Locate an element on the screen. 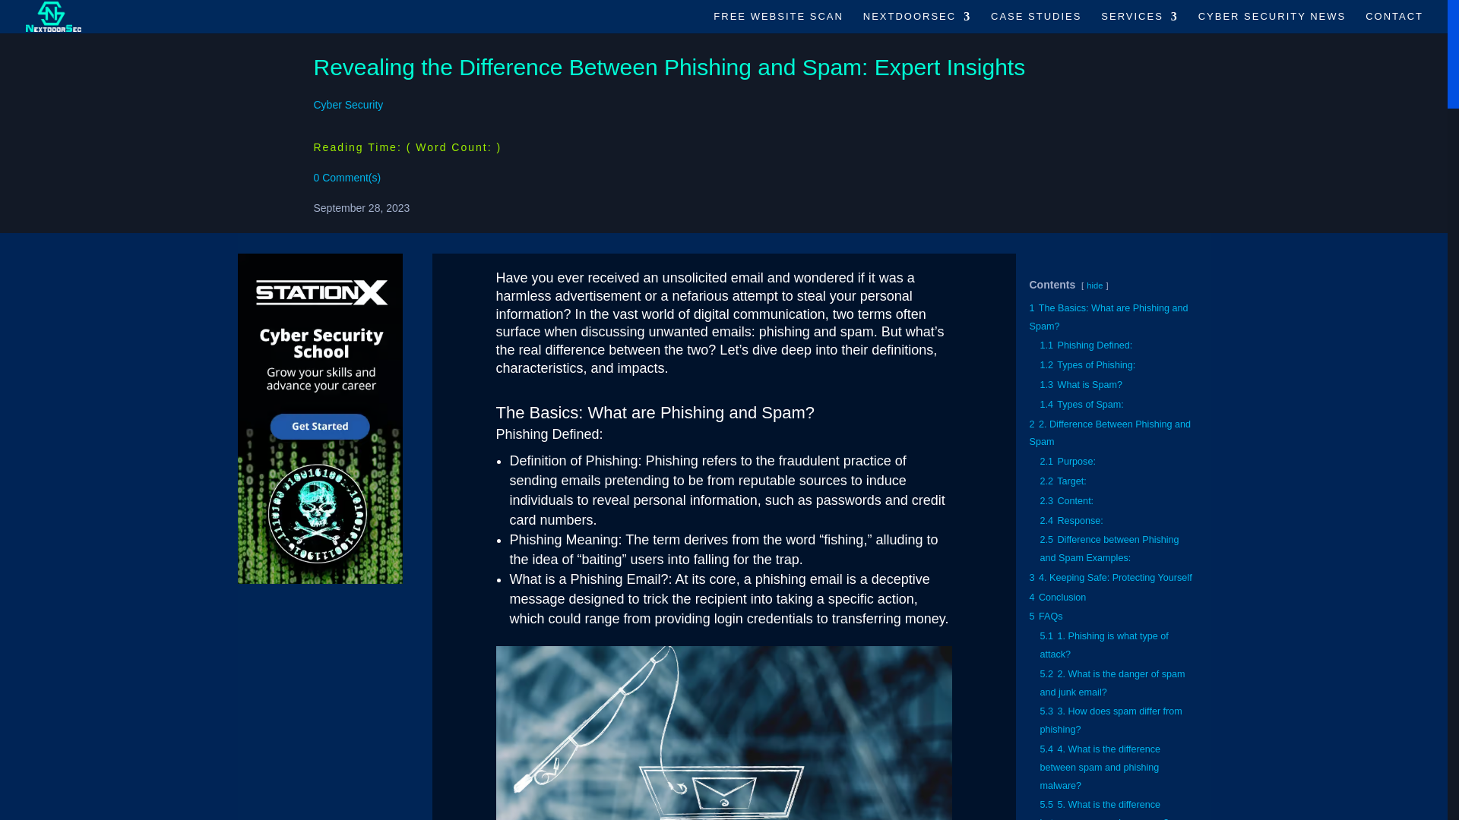 Image resolution: width=1459 pixels, height=820 pixels. 1.4 Types of Spam: is located at coordinates (1081, 404).